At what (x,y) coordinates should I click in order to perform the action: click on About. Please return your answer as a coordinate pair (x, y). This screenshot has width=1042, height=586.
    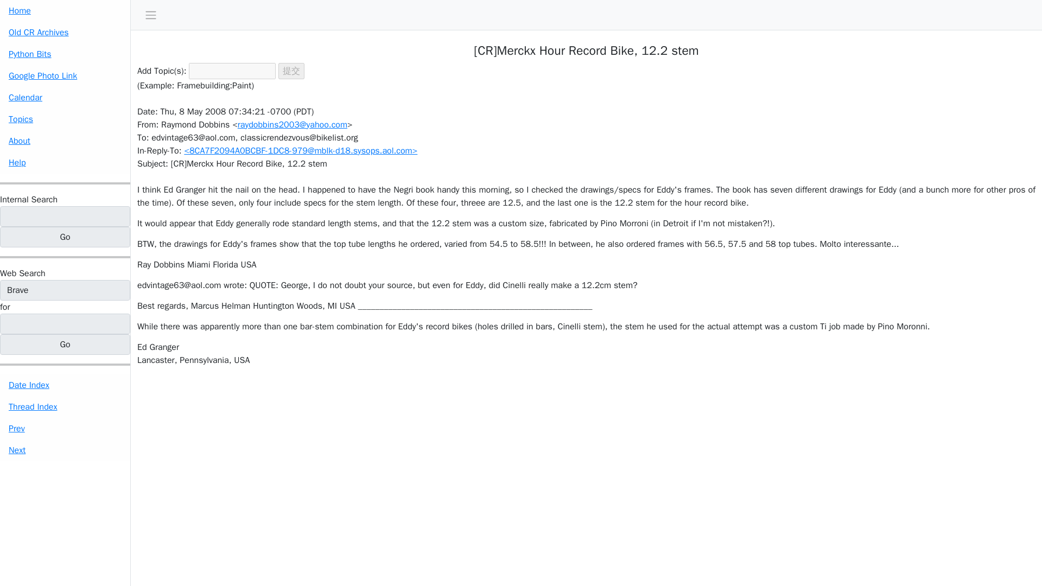
    Looking at the image, I should click on (65, 141).